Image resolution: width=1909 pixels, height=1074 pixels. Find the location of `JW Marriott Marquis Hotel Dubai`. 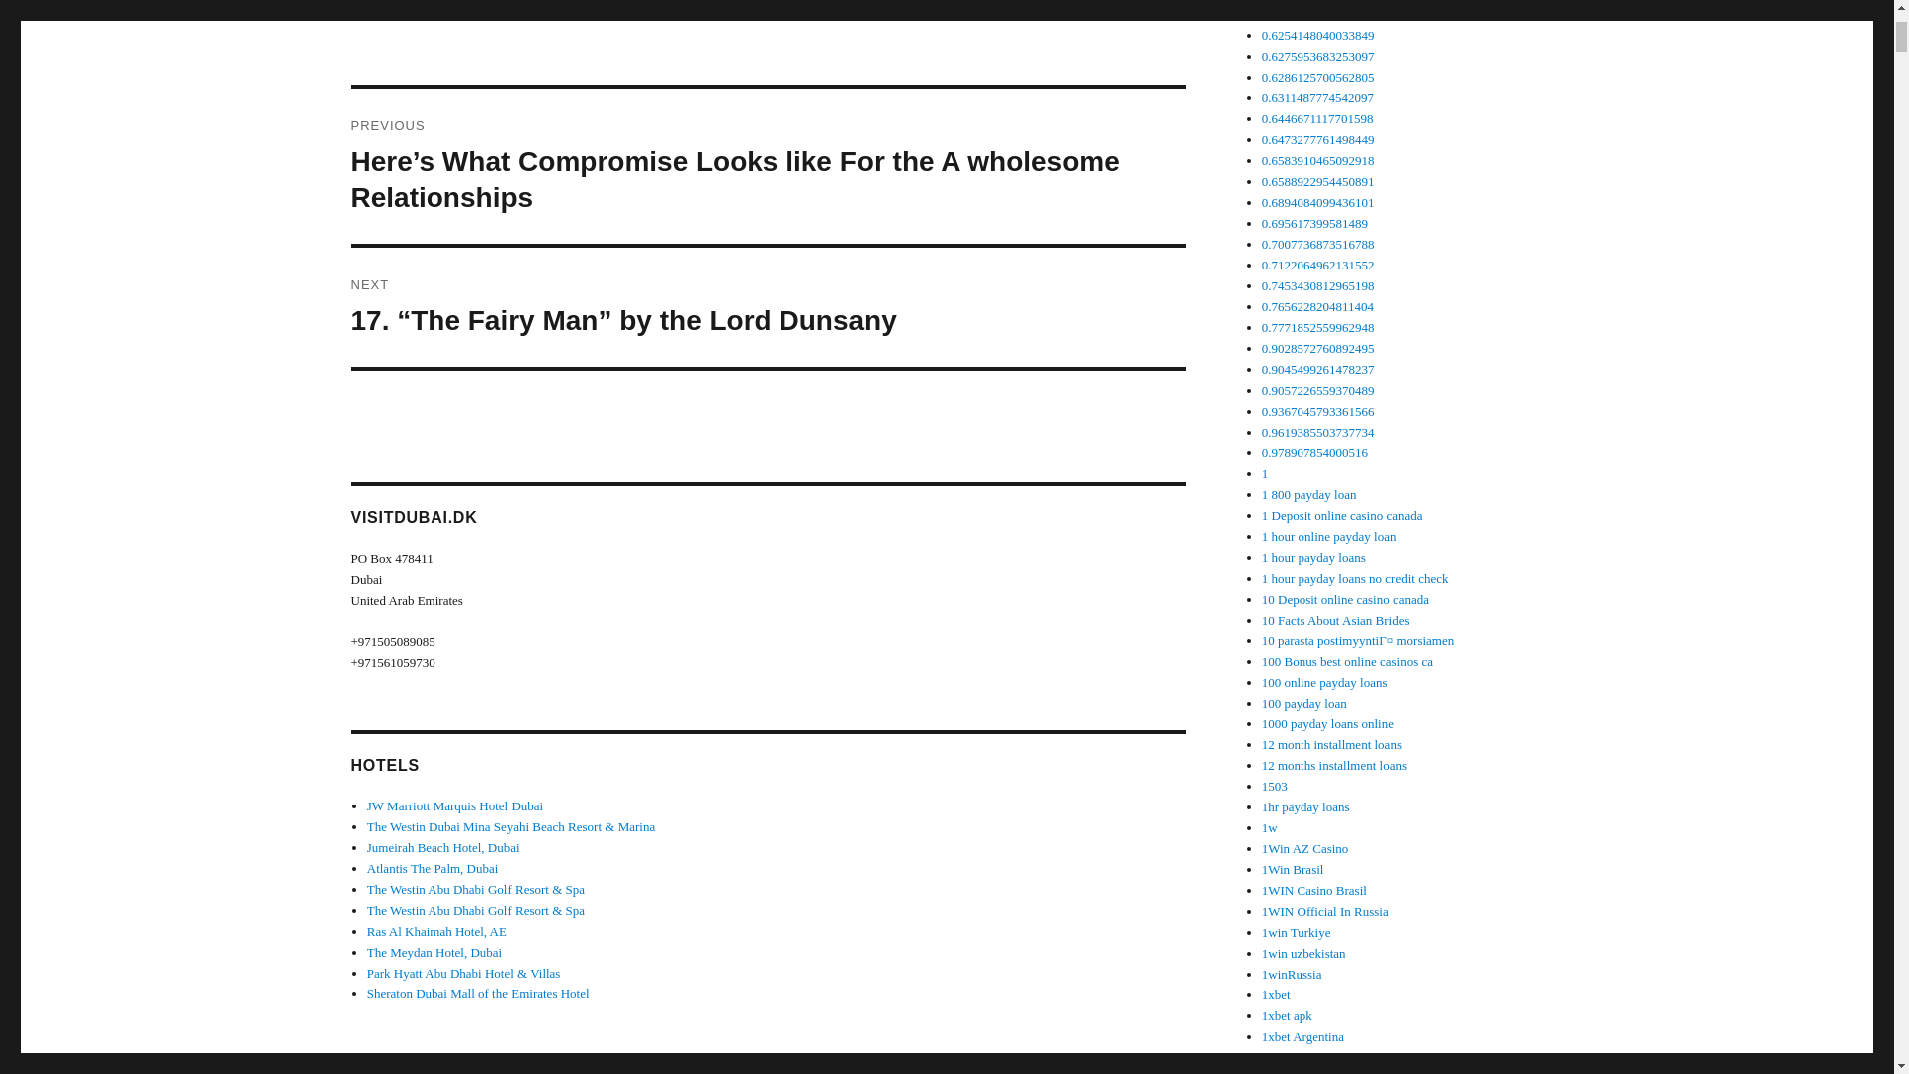

JW Marriott Marquis Hotel Dubai is located at coordinates (453, 805).